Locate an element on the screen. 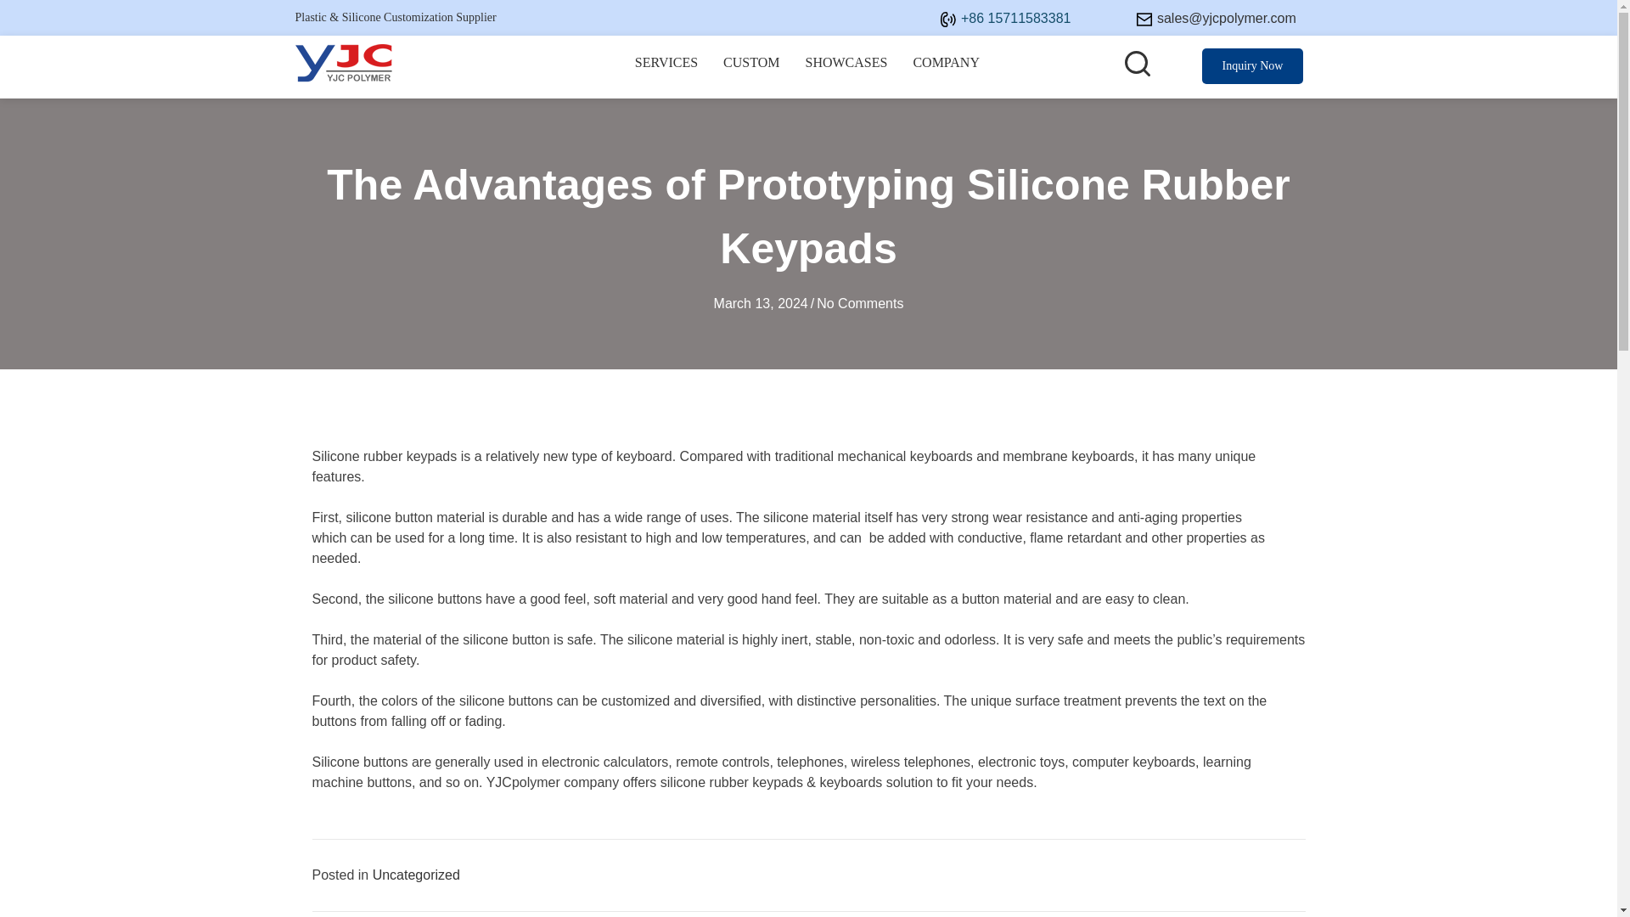  CUSTOM is located at coordinates (751, 67).